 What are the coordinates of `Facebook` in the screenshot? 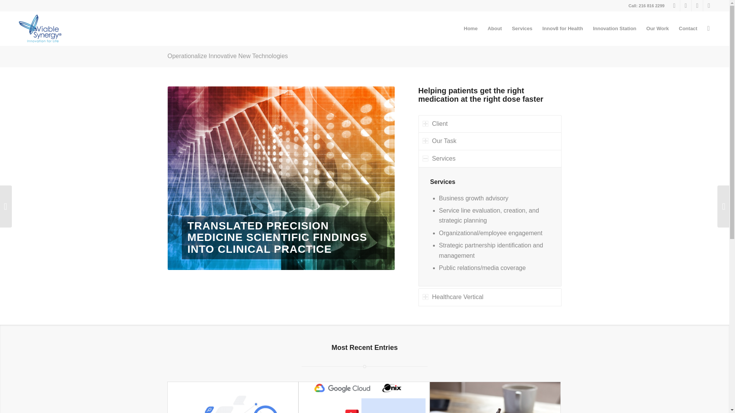 It's located at (686, 6).